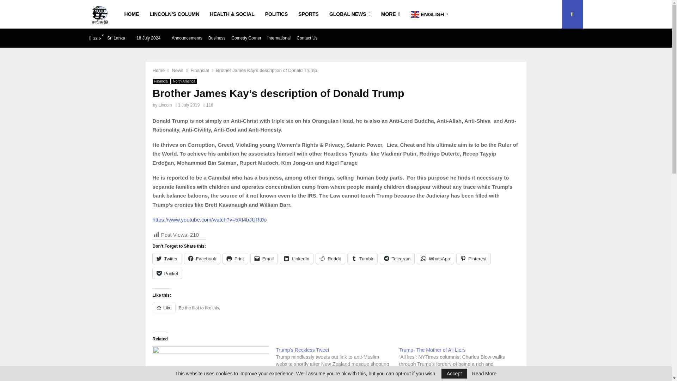 This screenshot has width=677, height=381. Describe the element at coordinates (473, 259) in the screenshot. I see `Click to share on Pinterest` at that location.